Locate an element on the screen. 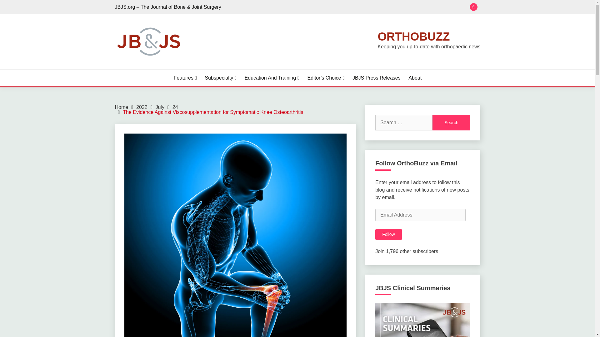 The image size is (600, 337). About is located at coordinates (415, 78).